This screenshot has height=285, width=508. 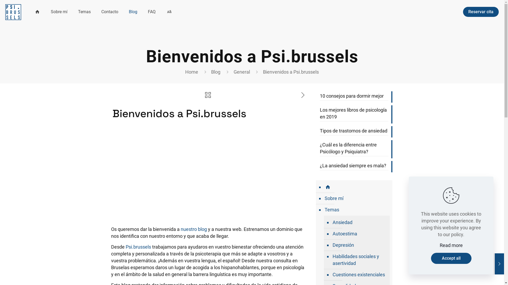 I want to click on FAQ, so click(x=152, y=12).